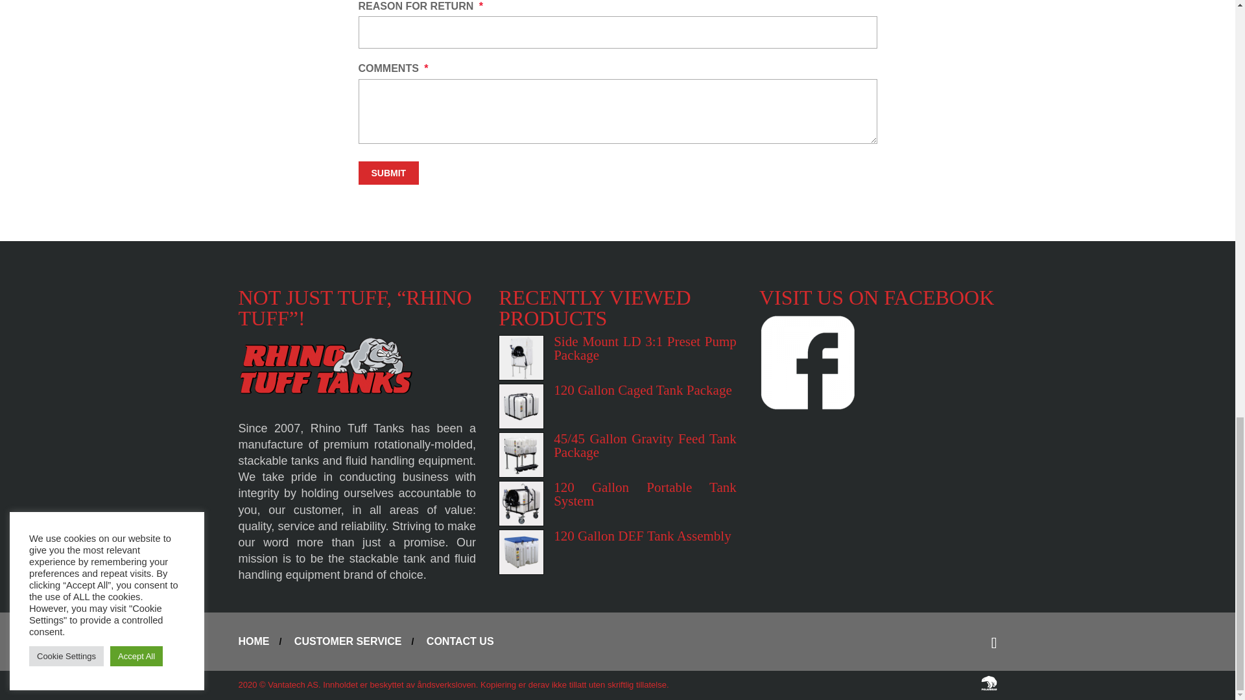  What do you see at coordinates (388, 173) in the screenshot?
I see `Submit` at bounding box center [388, 173].